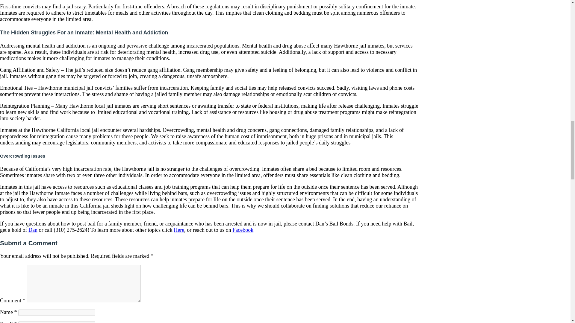  What do you see at coordinates (243, 230) in the screenshot?
I see `Facebook` at bounding box center [243, 230].